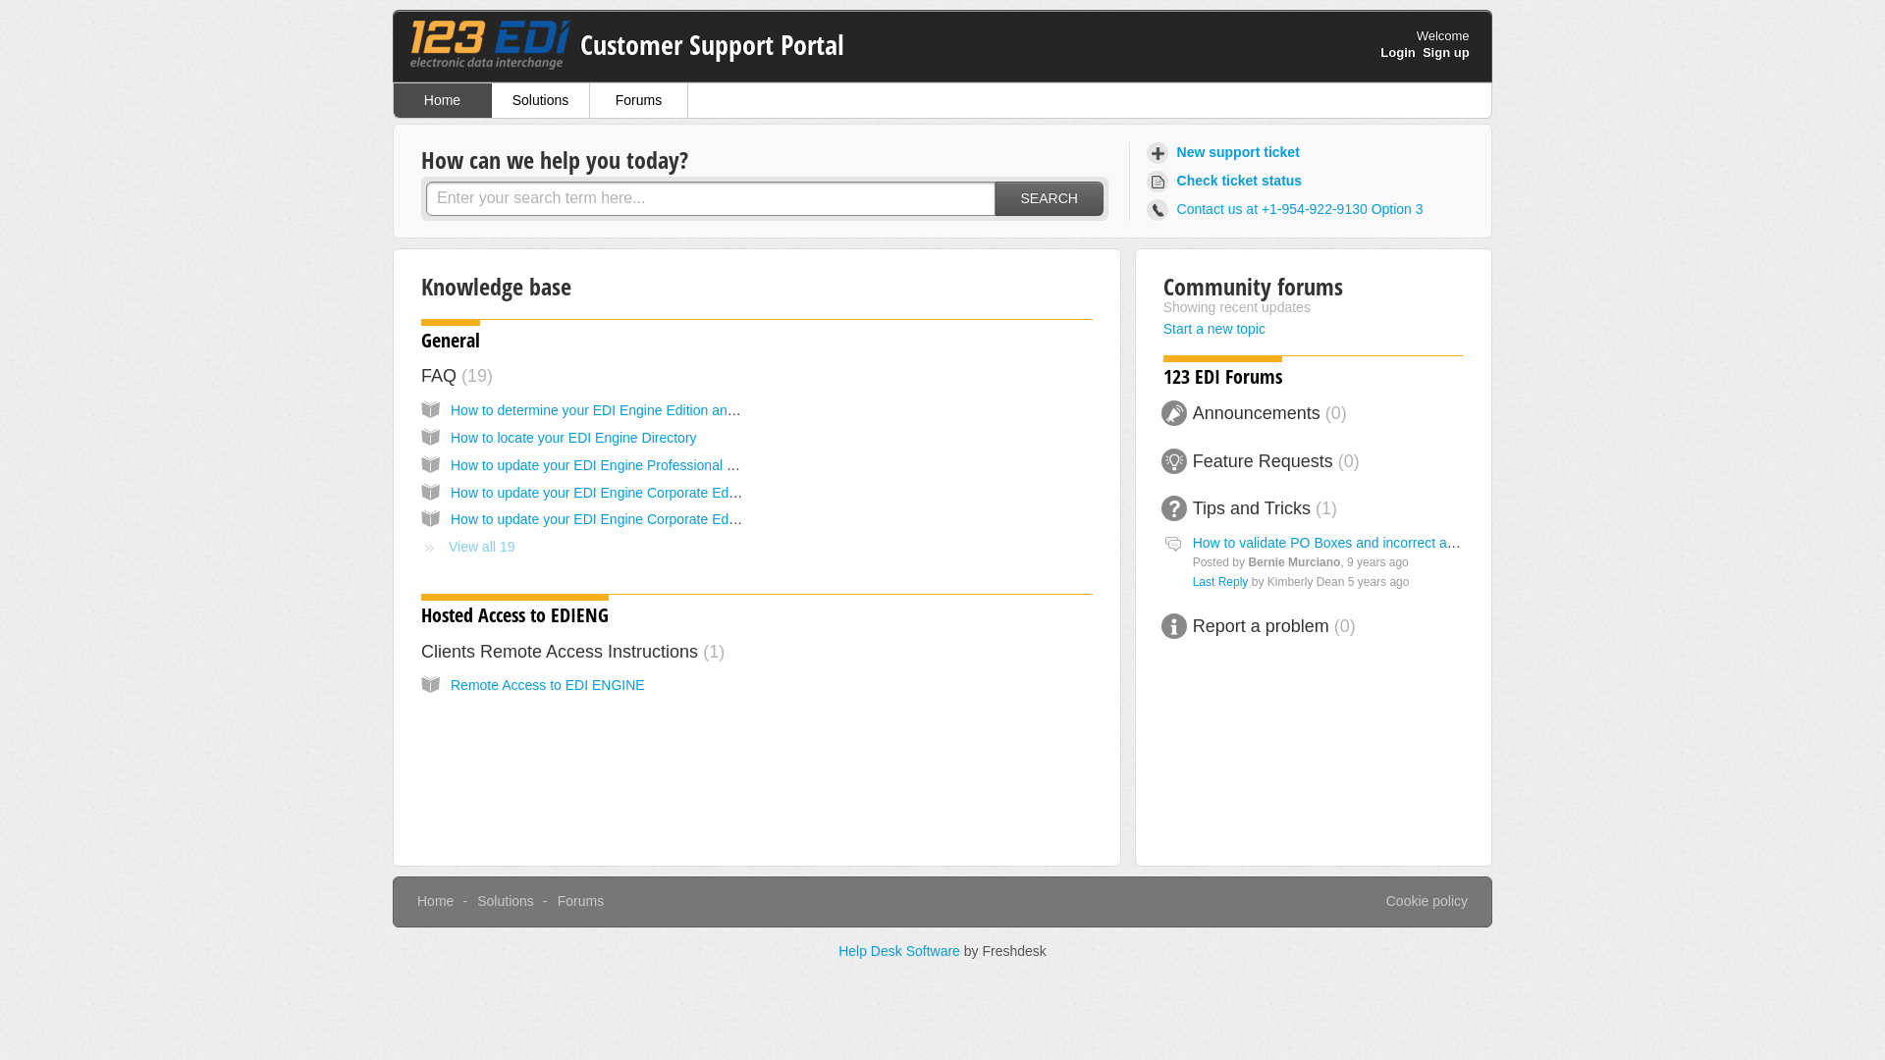 This screenshot has width=1885, height=1060. Describe the element at coordinates (1427, 902) in the screenshot. I see `Cookie policy` at that location.